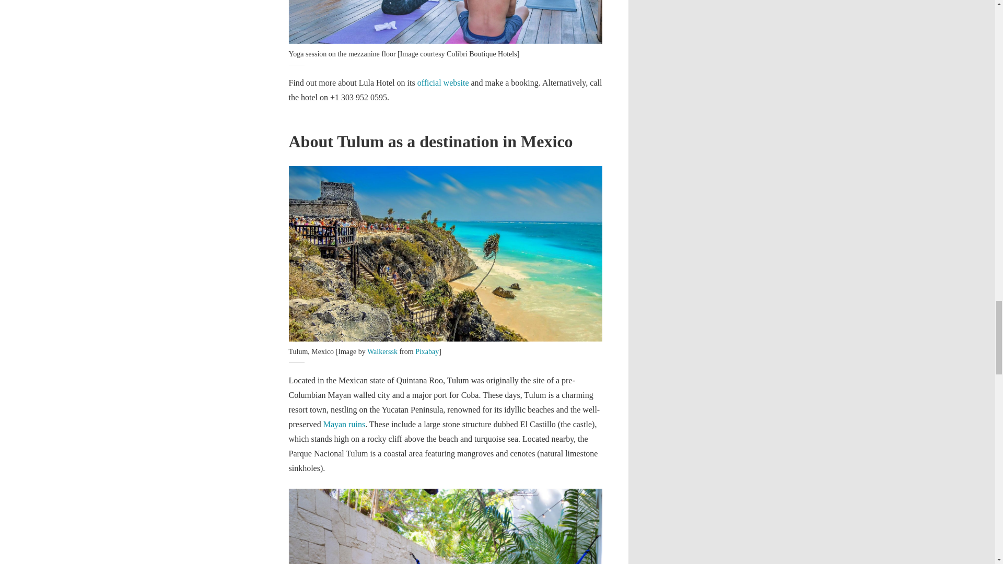 Image resolution: width=1003 pixels, height=564 pixels. Describe the element at coordinates (344, 424) in the screenshot. I see `Mayan ruins` at that location.